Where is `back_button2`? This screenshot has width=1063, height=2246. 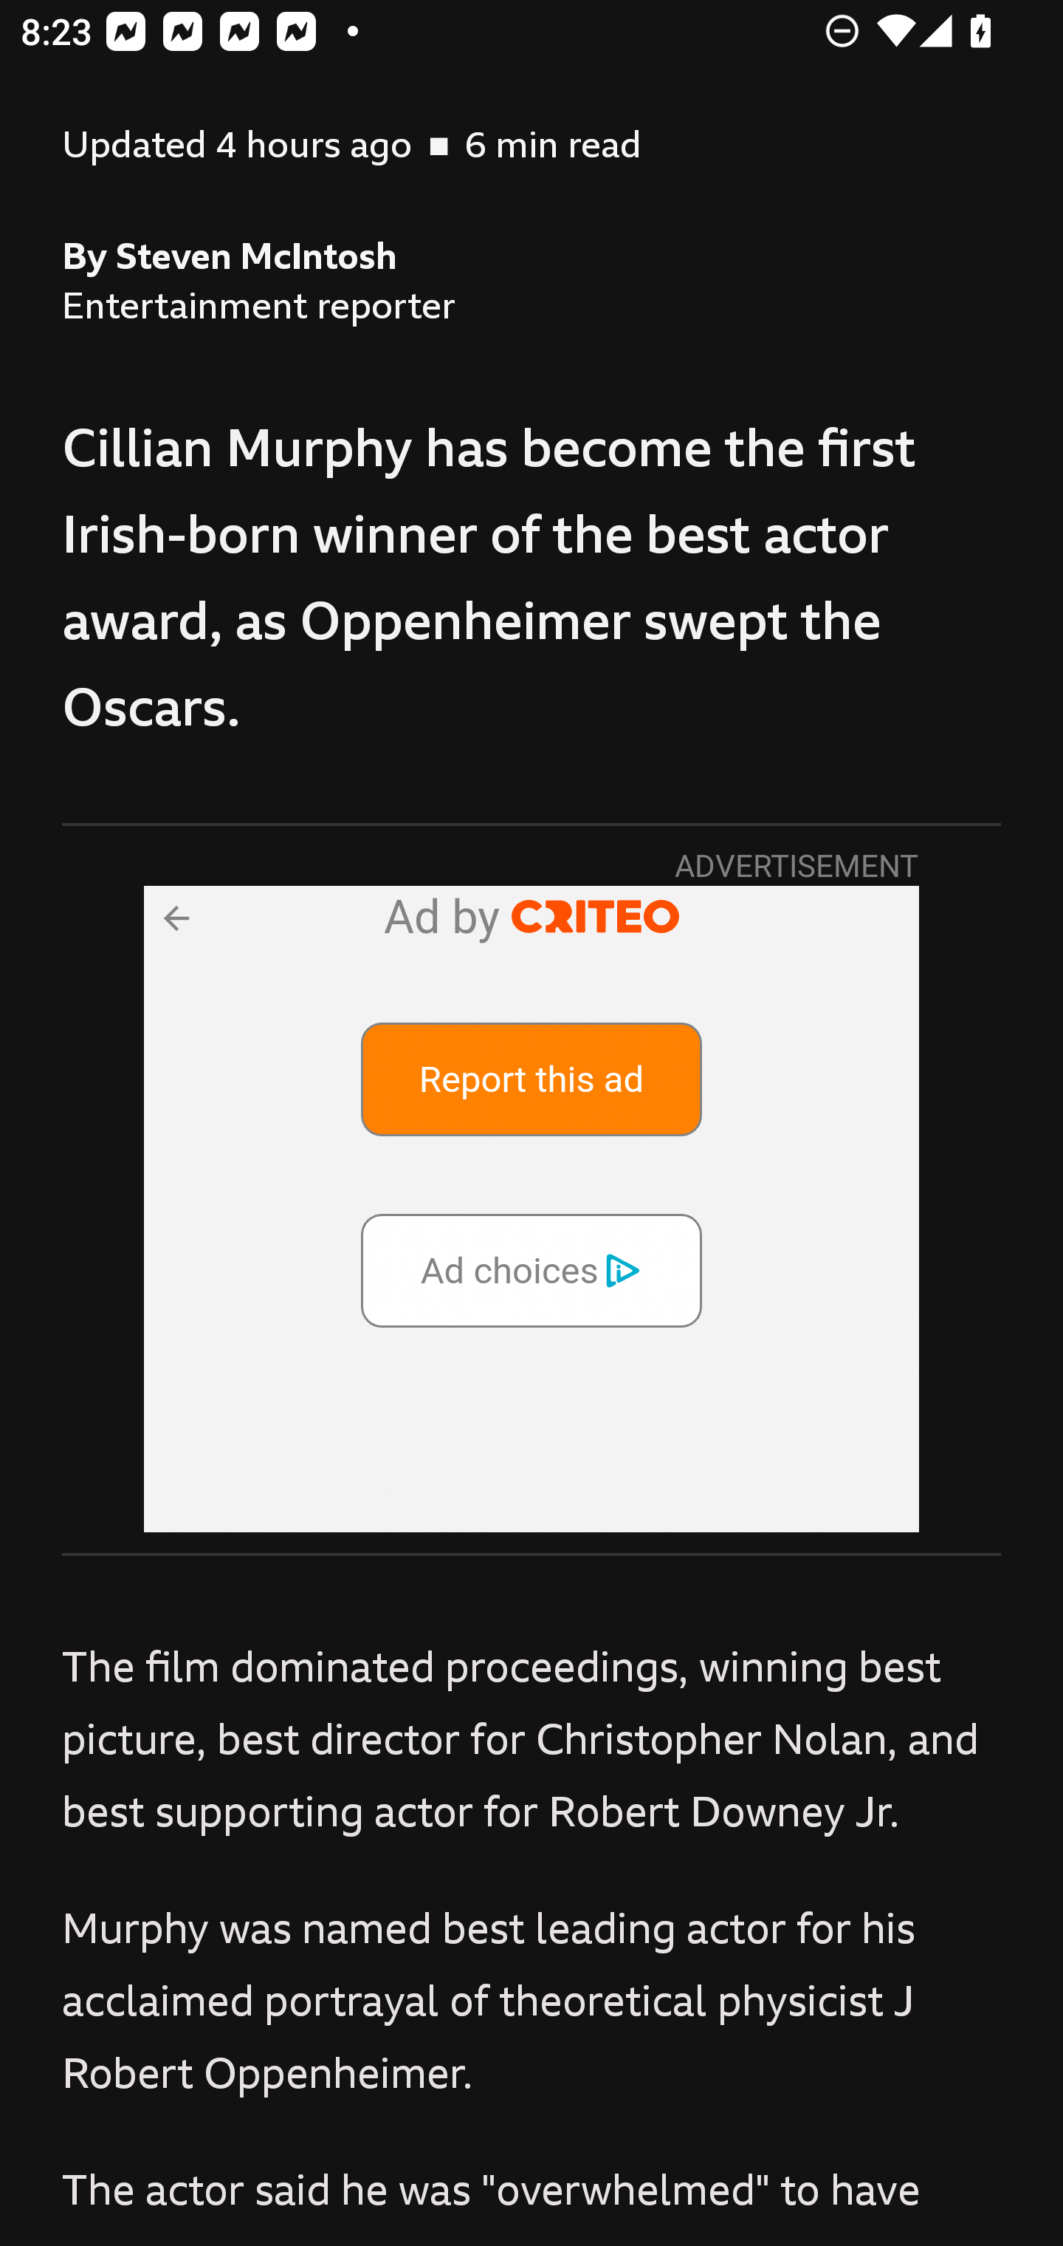
back_button2 is located at coordinates (174, 916).